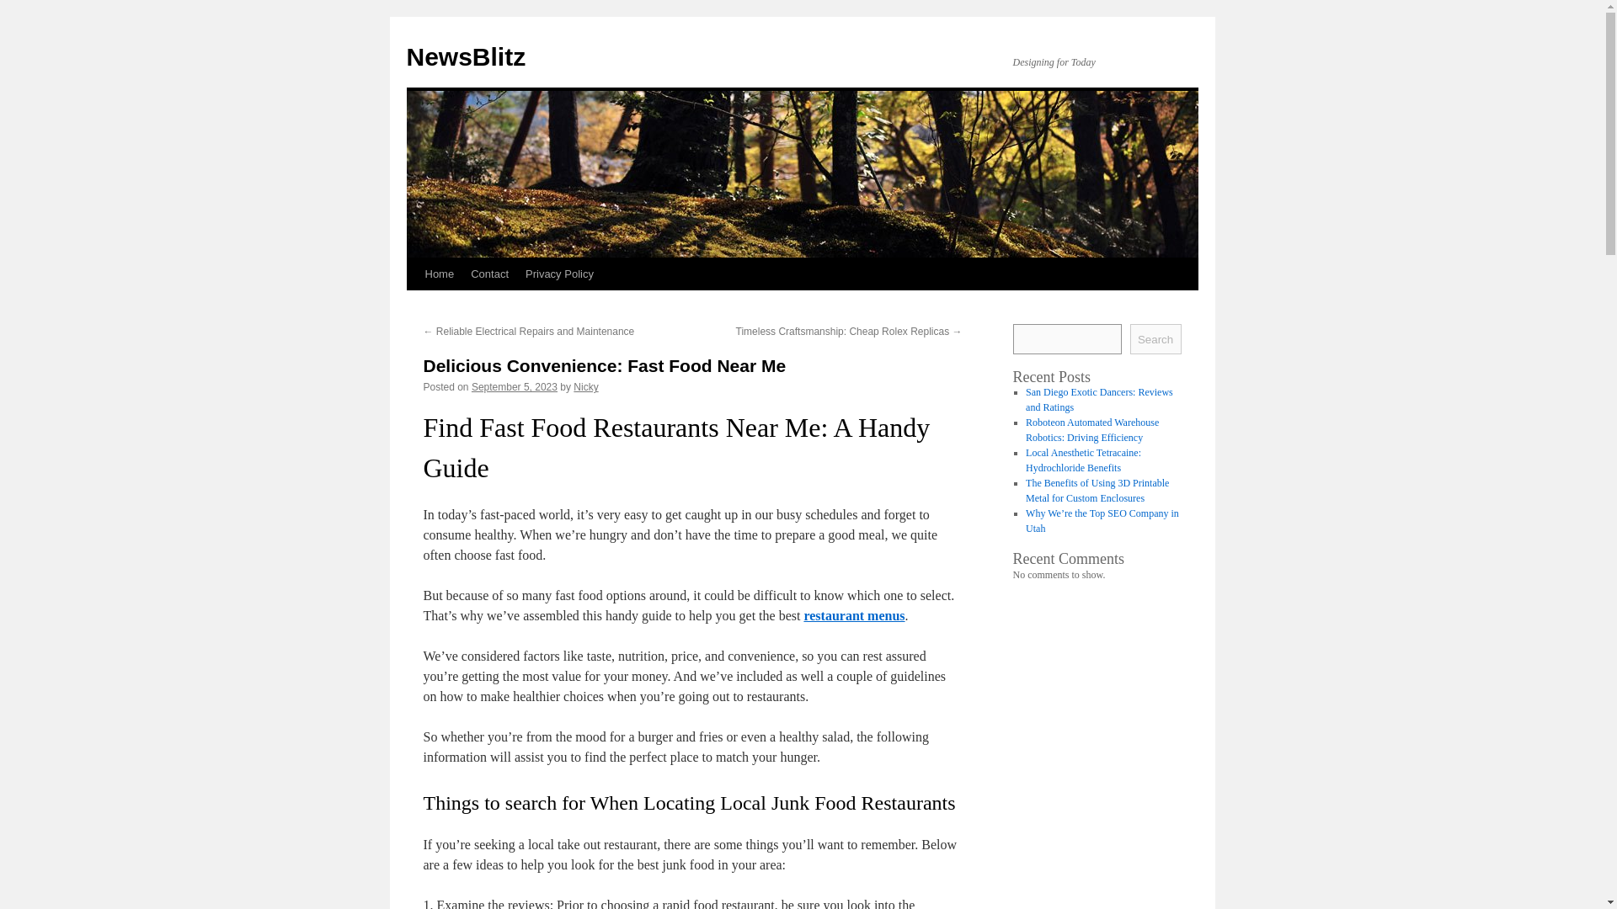 Image resolution: width=1617 pixels, height=909 pixels. What do you see at coordinates (490, 274) in the screenshot?
I see `Contact` at bounding box center [490, 274].